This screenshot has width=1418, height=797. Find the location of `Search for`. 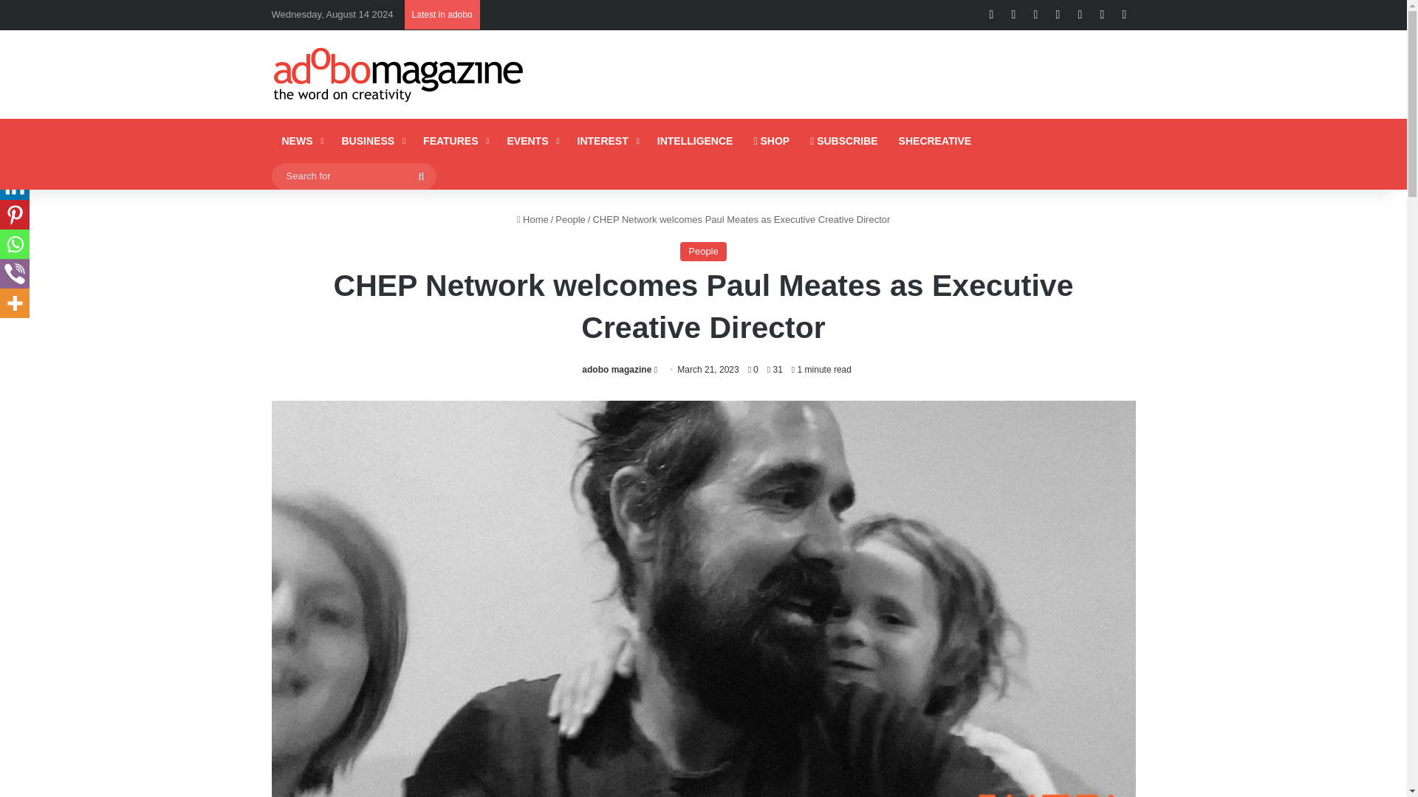

Search for is located at coordinates (354, 176).